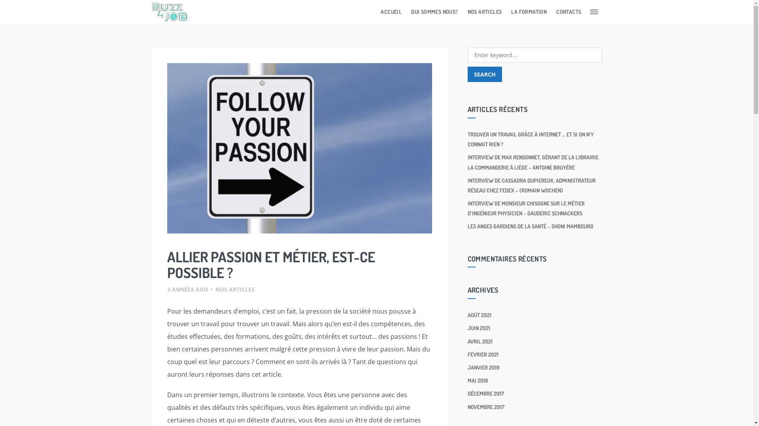  What do you see at coordinates (529, 12) in the screenshot?
I see `LA FORMATION` at bounding box center [529, 12].